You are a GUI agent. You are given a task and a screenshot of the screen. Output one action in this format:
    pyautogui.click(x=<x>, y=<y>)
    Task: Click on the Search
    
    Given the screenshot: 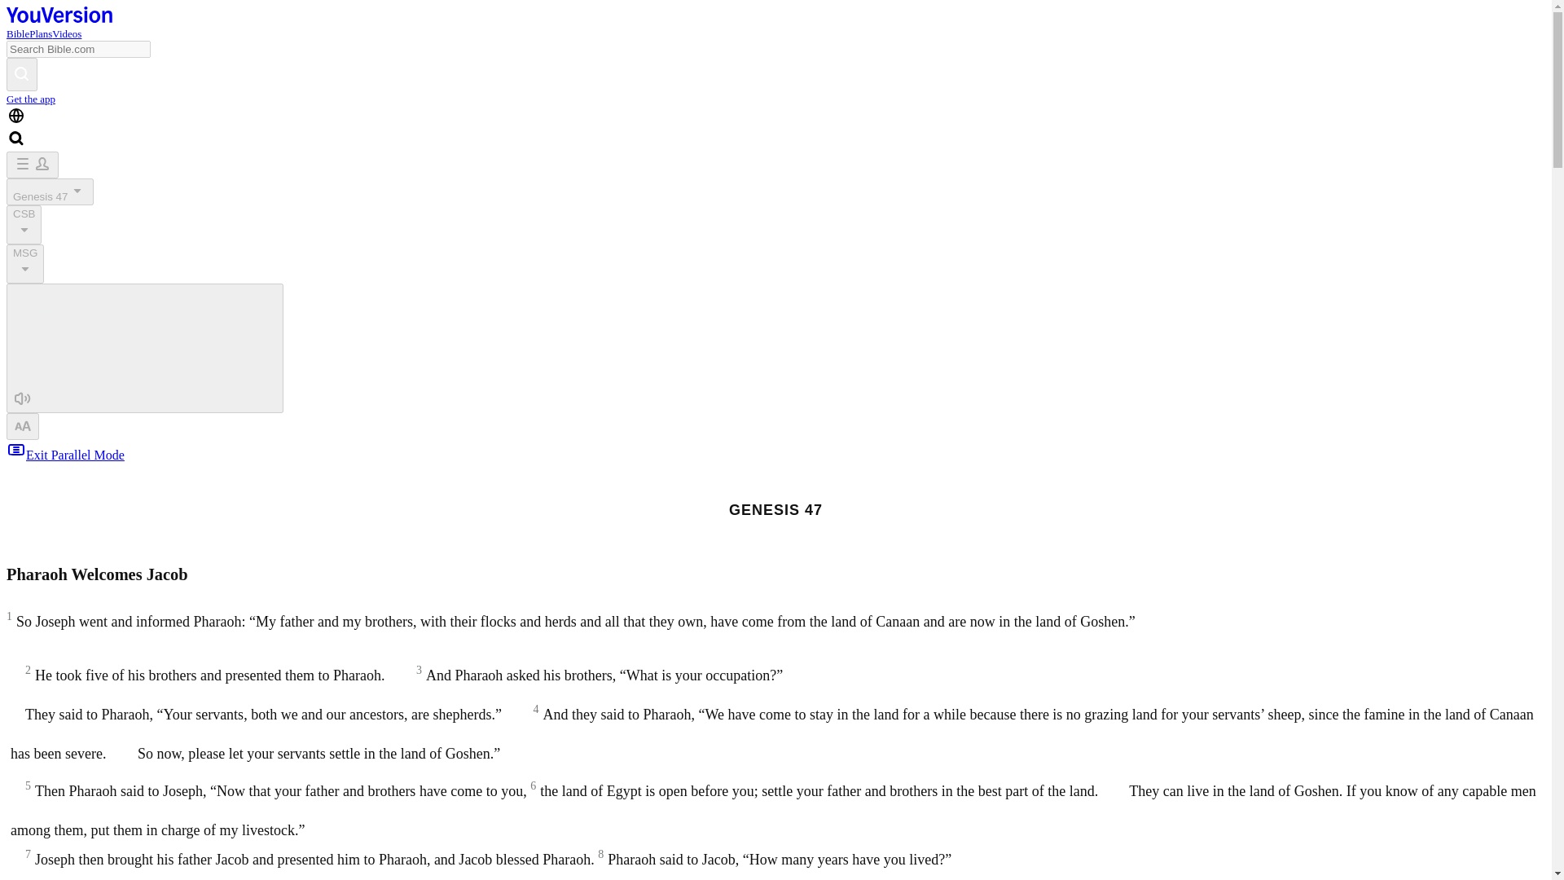 What is the action you would take?
    pyautogui.click(x=21, y=73)
    